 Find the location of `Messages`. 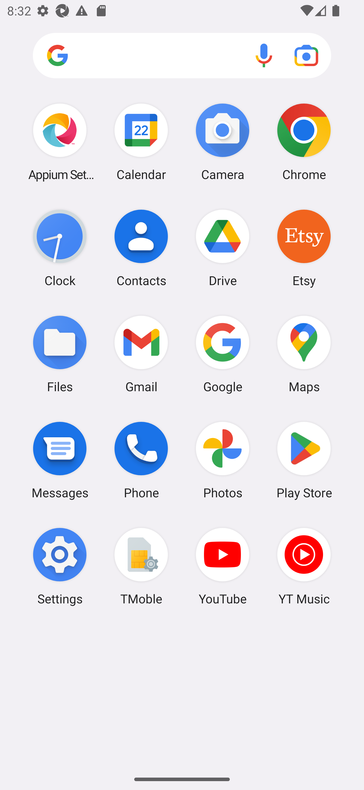

Messages is located at coordinates (60, 460).